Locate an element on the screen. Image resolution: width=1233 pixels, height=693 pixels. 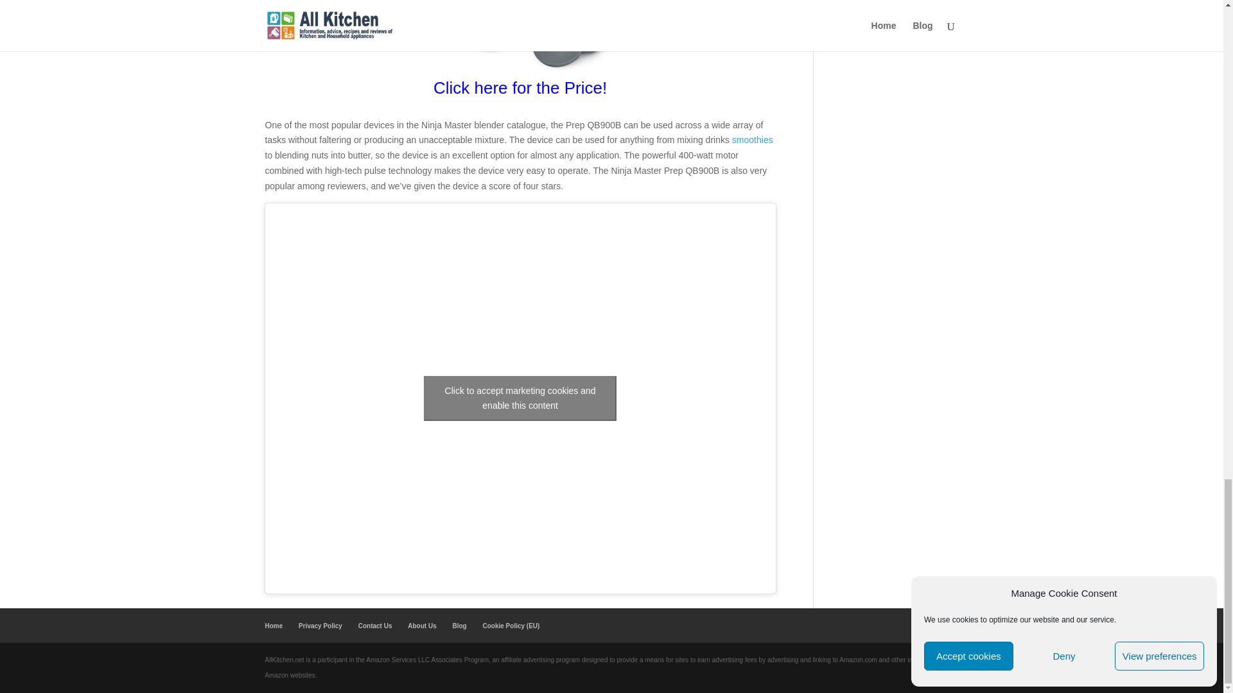
smoothies is located at coordinates (753, 139).